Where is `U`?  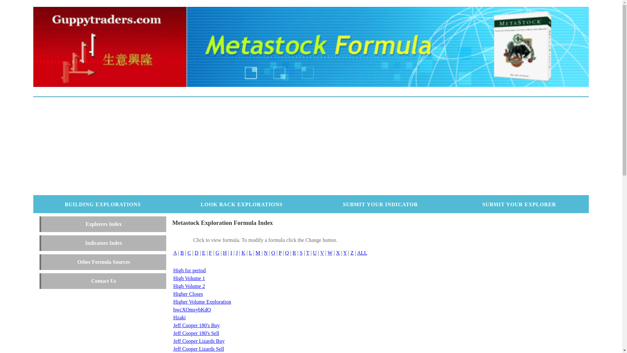 U is located at coordinates (315, 253).